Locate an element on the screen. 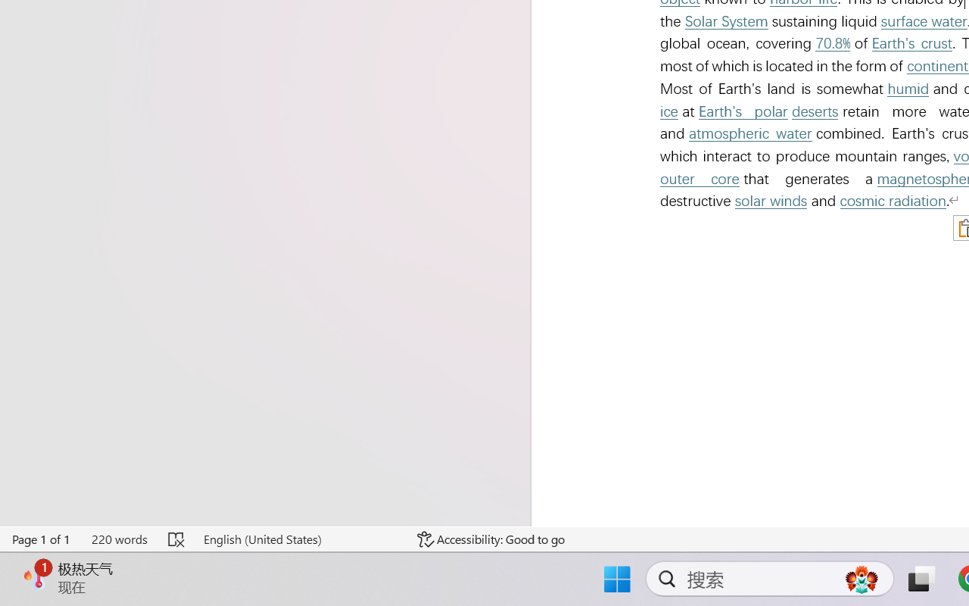  Earth's polar is located at coordinates (743, 111).